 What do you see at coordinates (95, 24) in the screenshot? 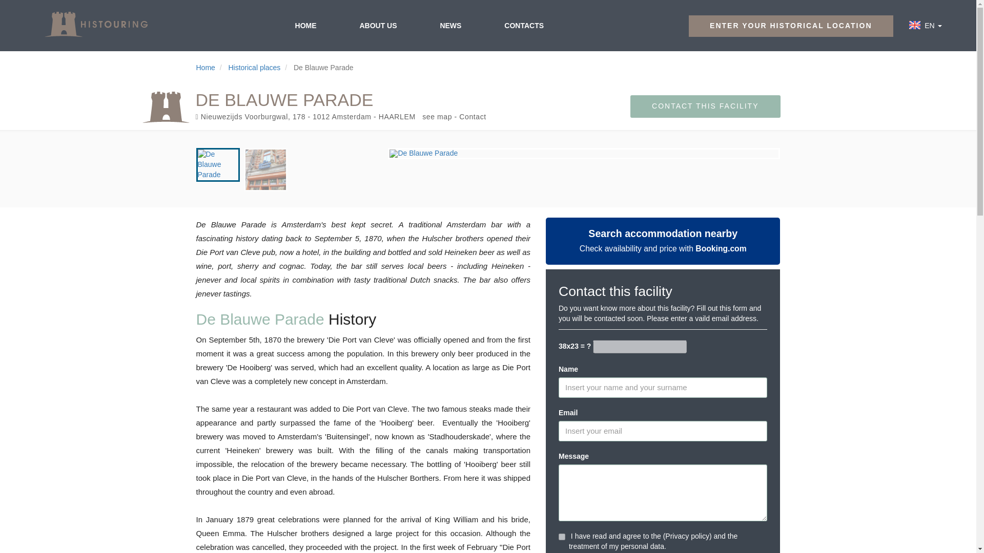
I see `Histouring` at bounding box center [95, 24].